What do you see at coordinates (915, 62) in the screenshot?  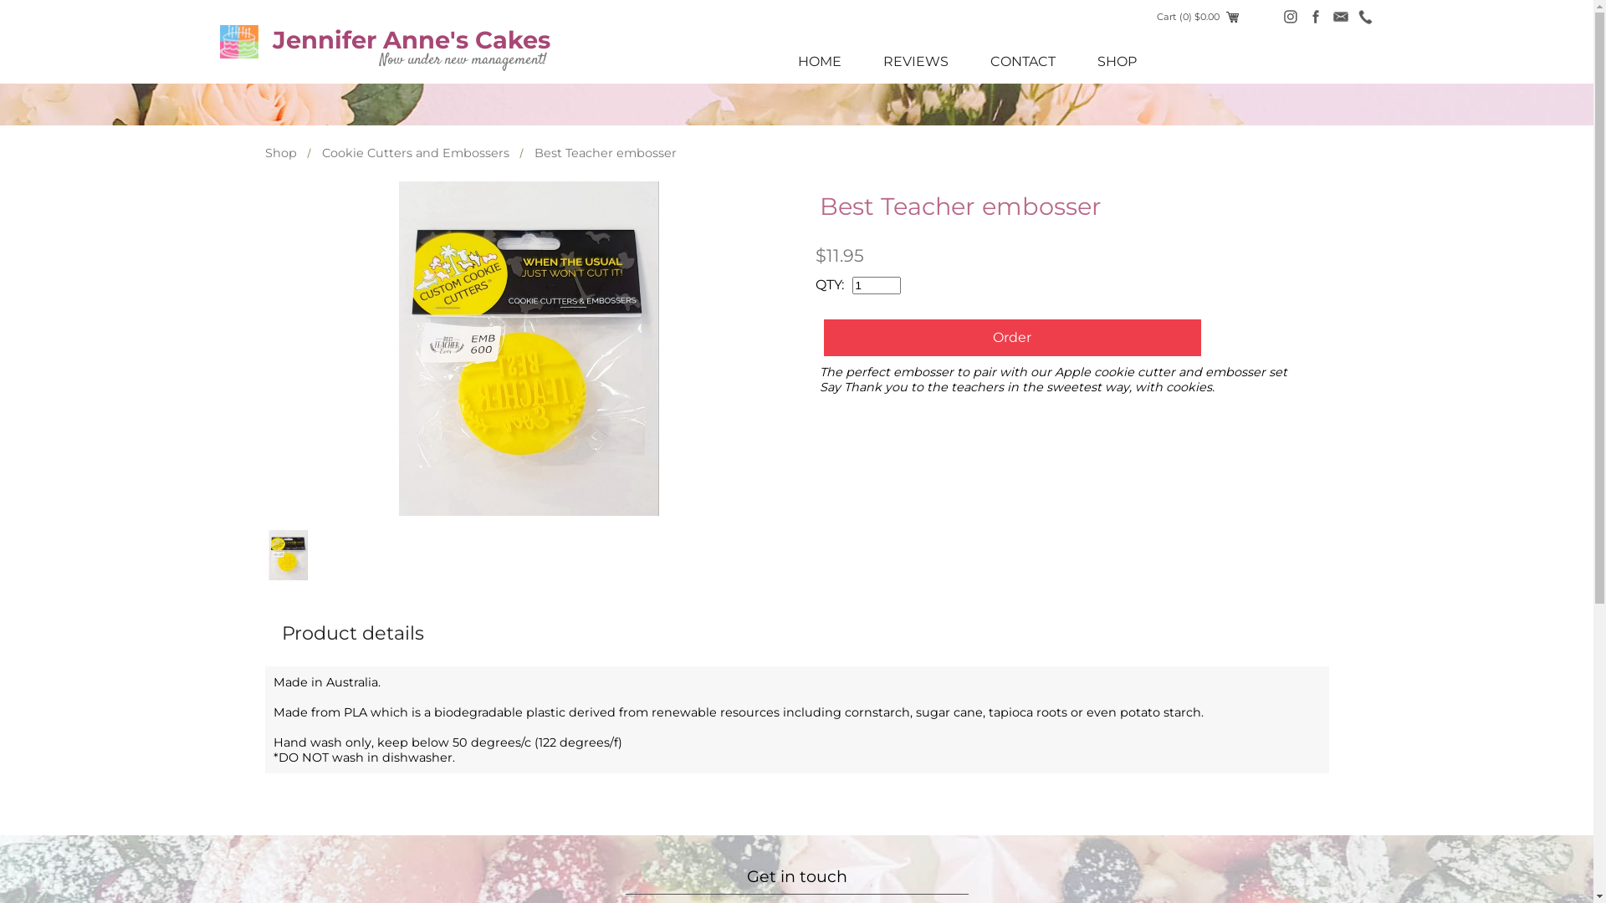 I see `REVIEWS` at bounding box center [915, 62].